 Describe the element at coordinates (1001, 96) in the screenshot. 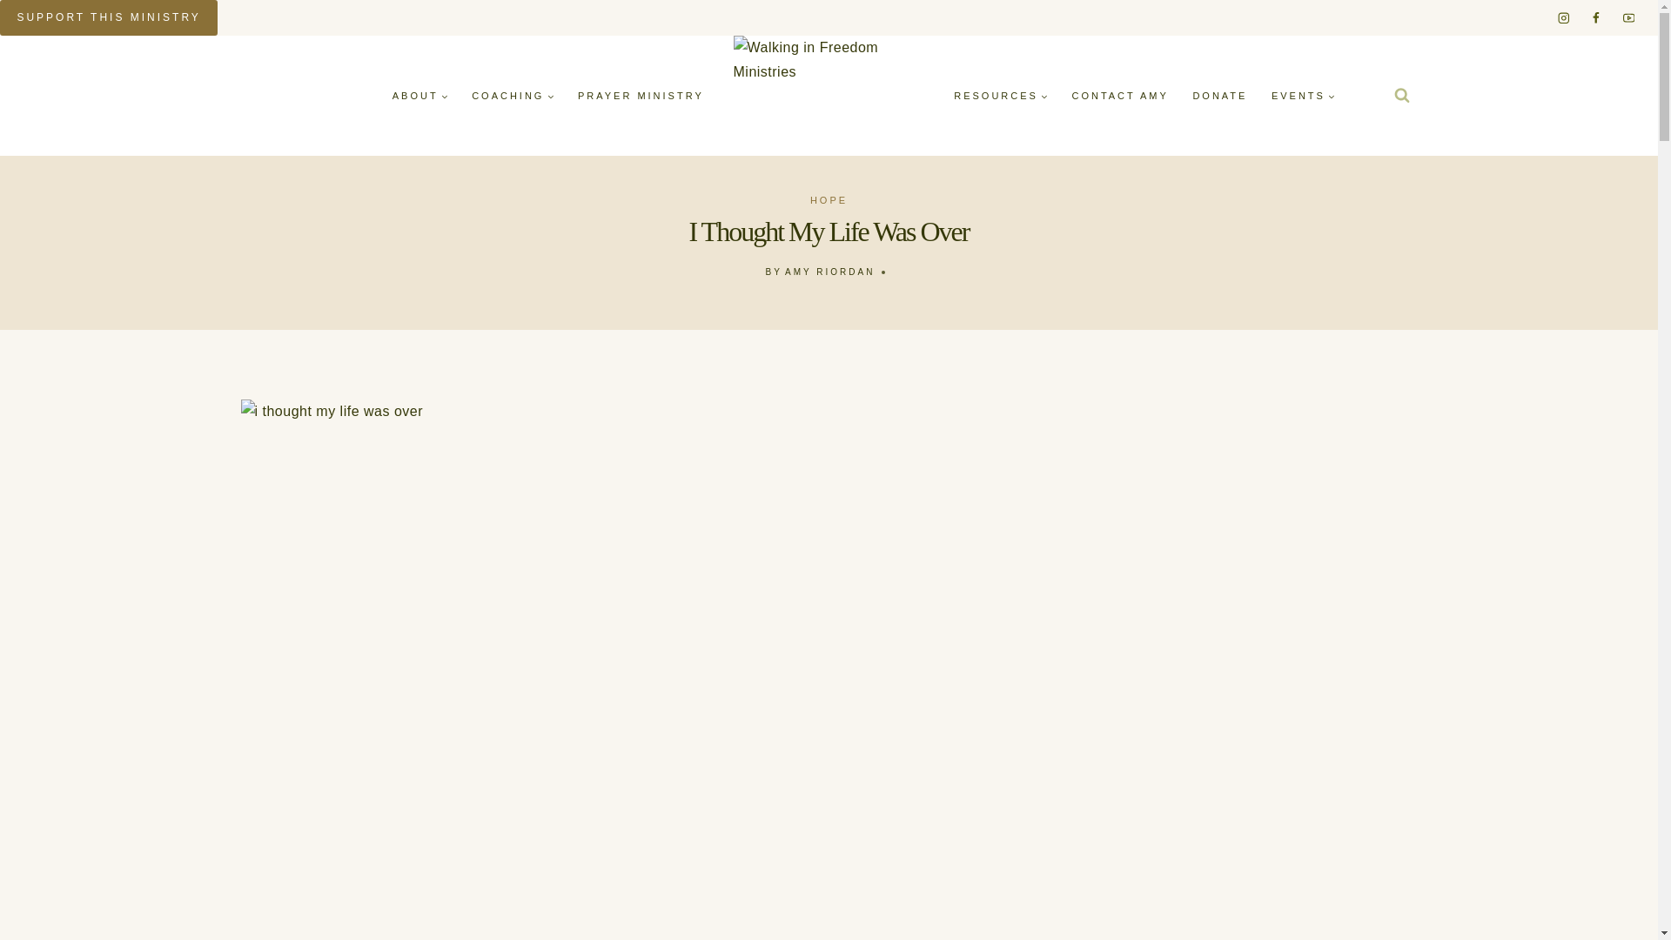

I see `RESOURCES` at that location.